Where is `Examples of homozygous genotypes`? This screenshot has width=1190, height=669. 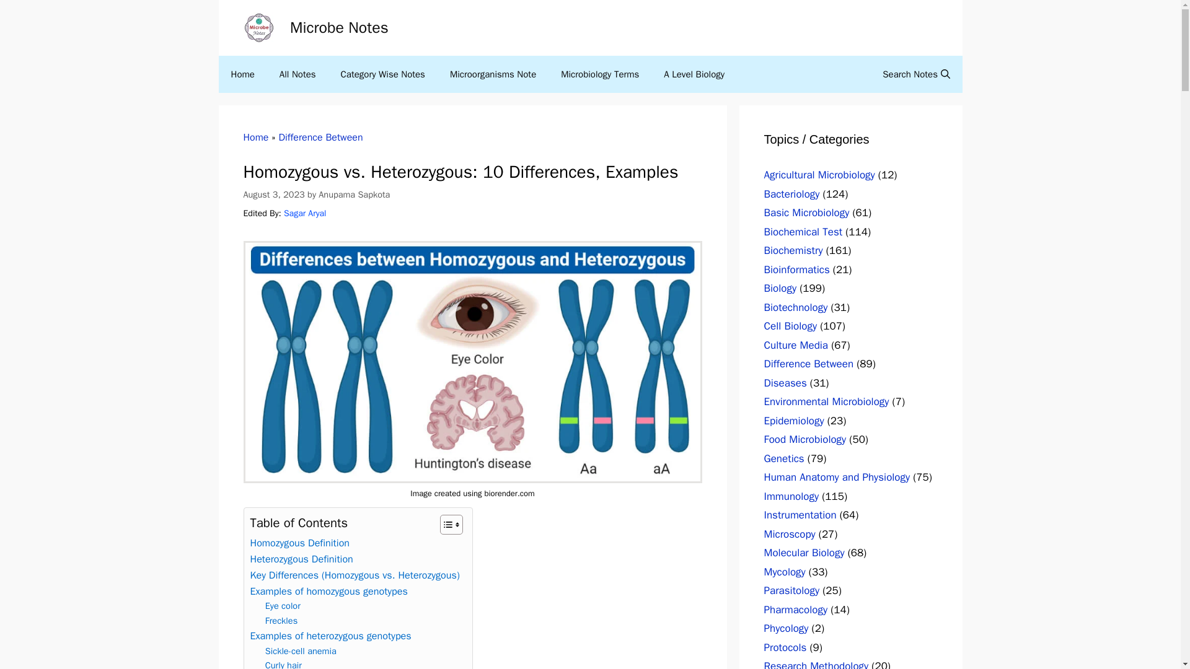 Examples of homozygous genotypes is located at coordinates (328, 591).